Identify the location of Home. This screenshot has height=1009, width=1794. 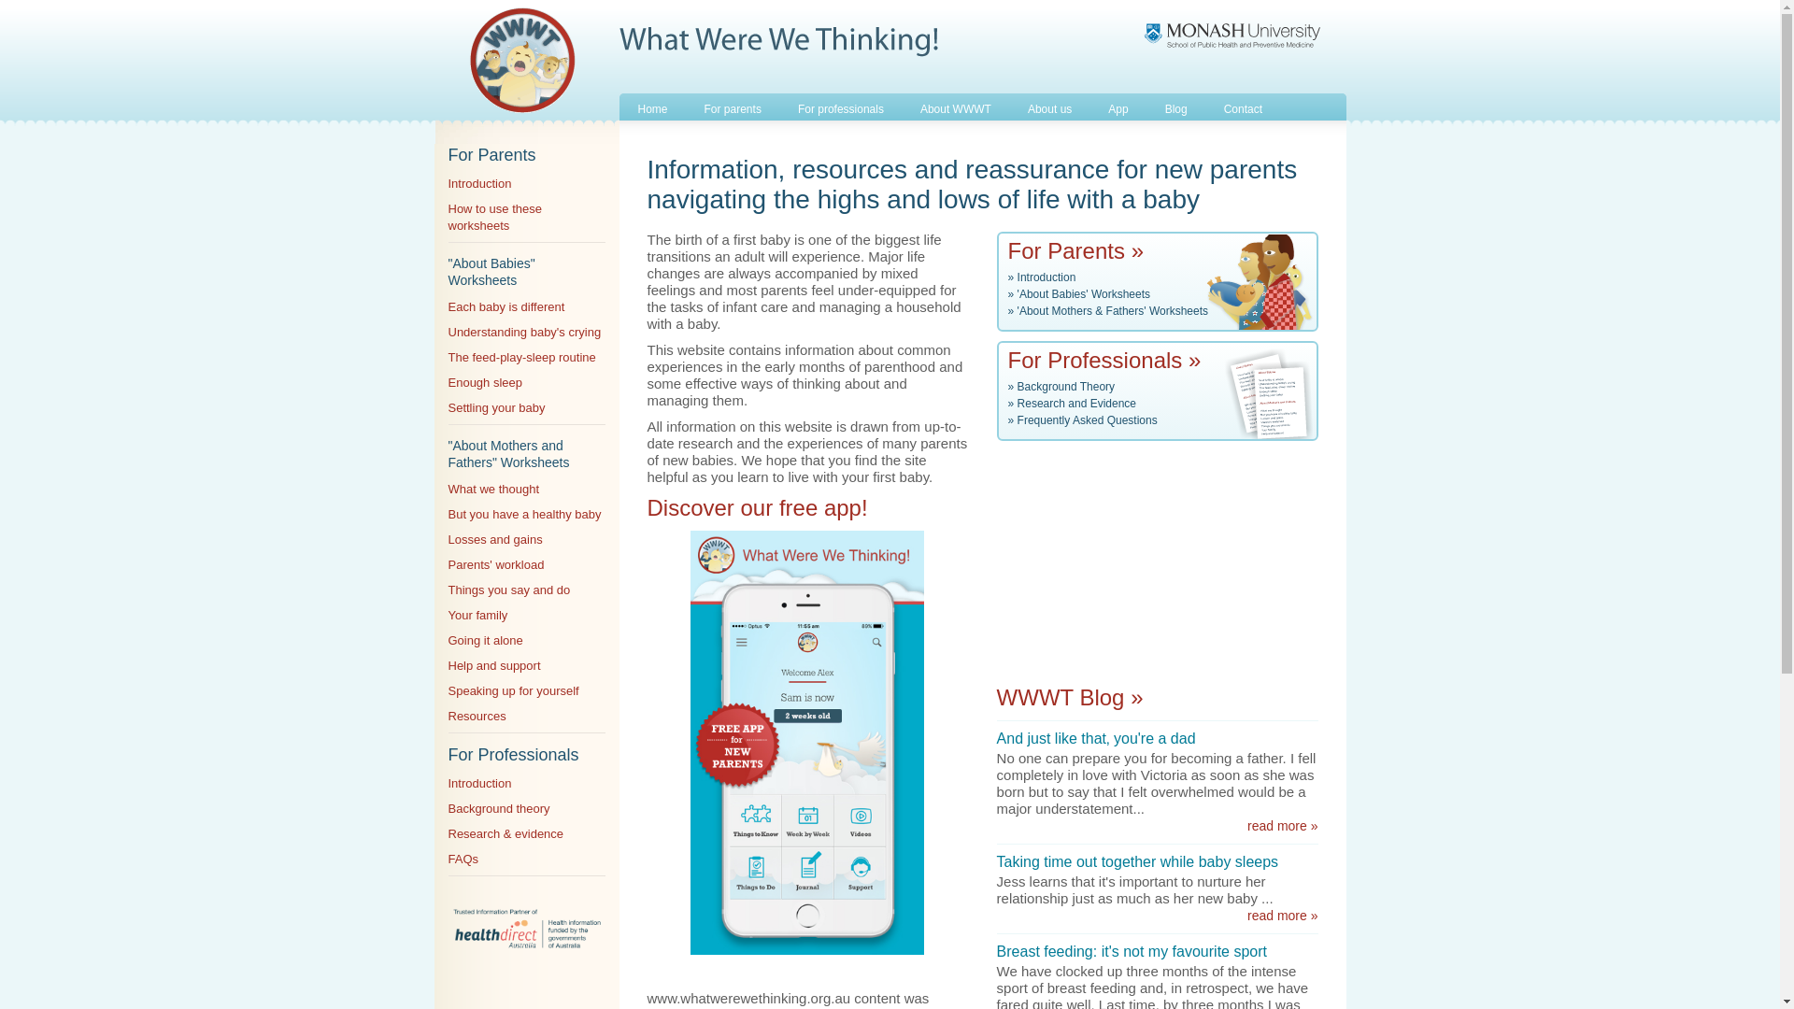
(652, 103).